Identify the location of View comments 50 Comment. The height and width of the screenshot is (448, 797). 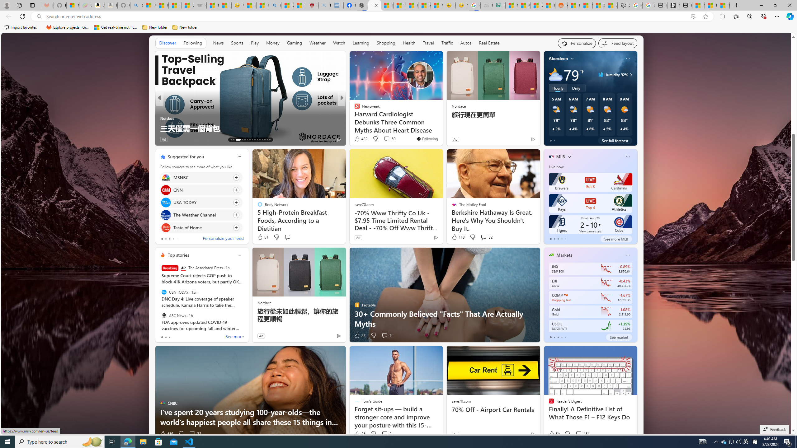
(389, 139).